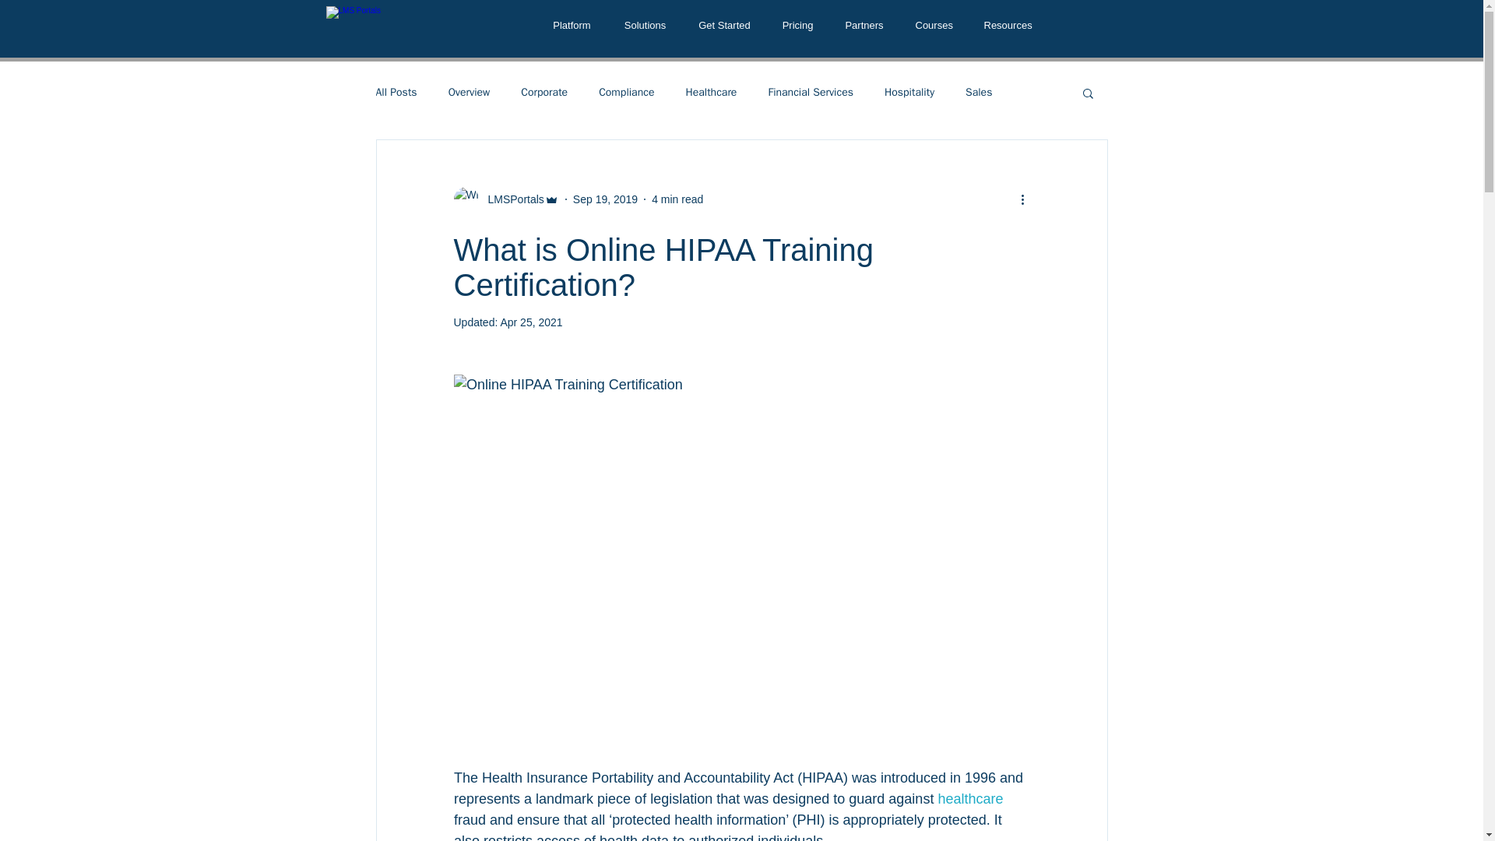  What do you see at coordinates (811, 93) in the screenshot?
I see `Financial Services` at bounding box center [811, 93].